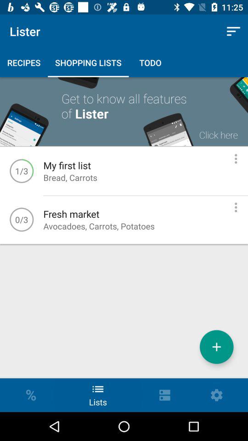  I want to click on open the side menu, so click(236, 207).